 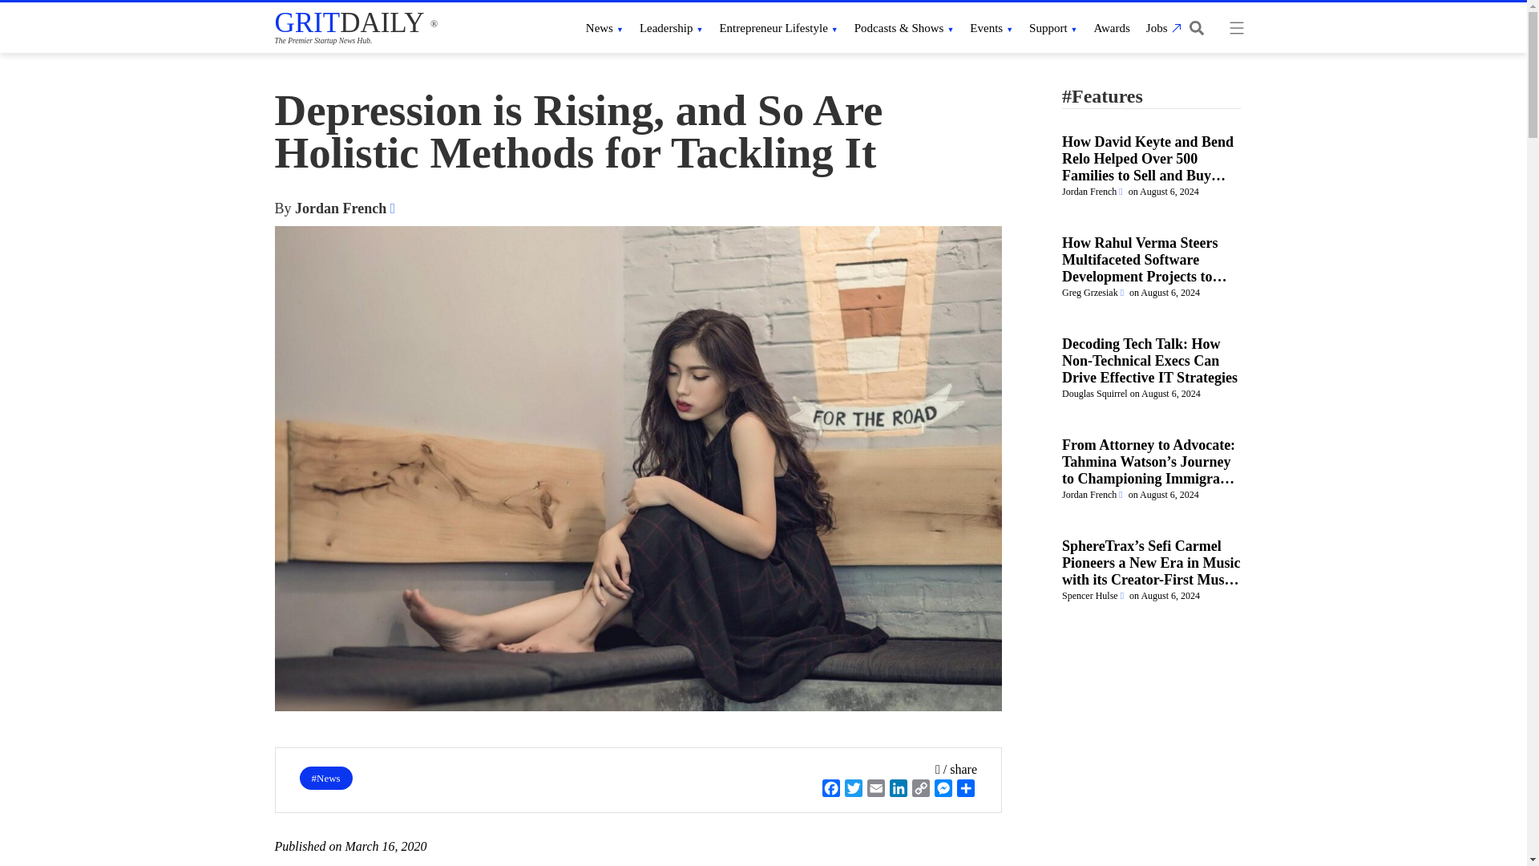 What do you see at coordinates (1112, 27) in the screenshot?
I see `Awards` at bounding box center [1112, 27].